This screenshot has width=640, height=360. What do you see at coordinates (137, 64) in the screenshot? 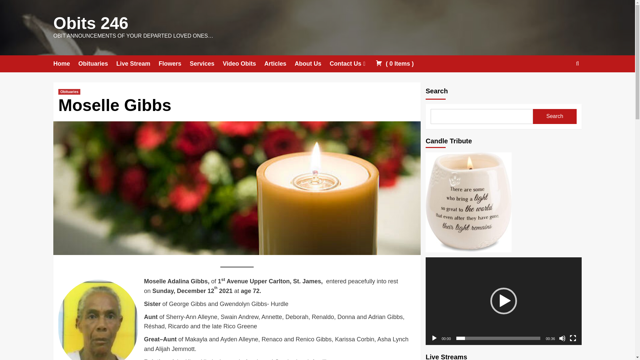
I see `Live Stream` at bounding box center [137, 64].